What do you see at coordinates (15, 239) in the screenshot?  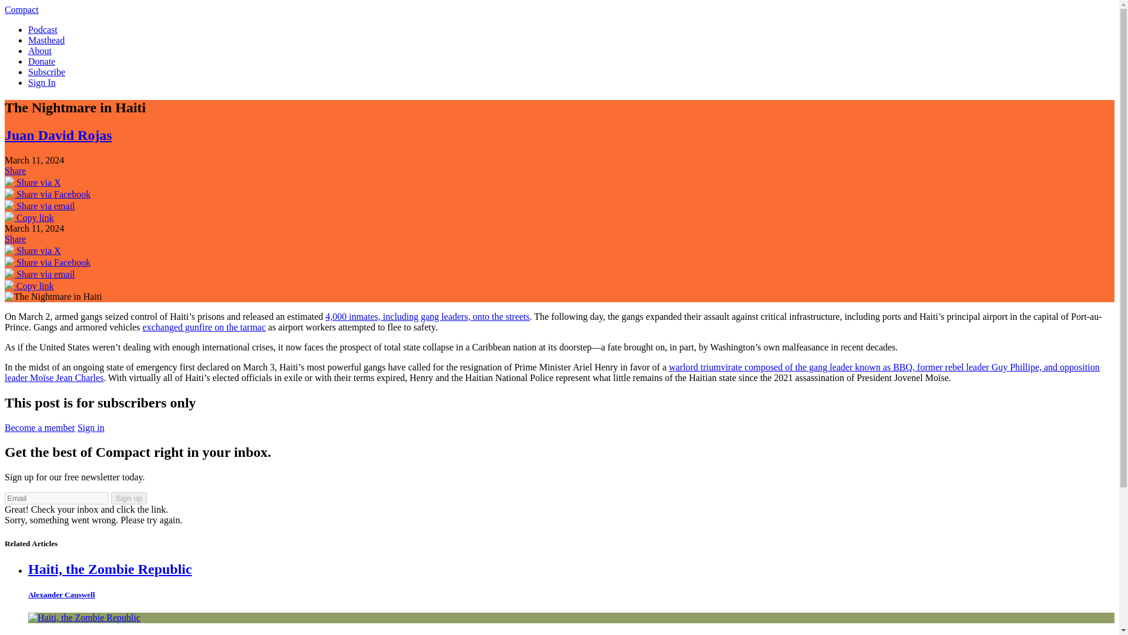 I see `Share` at bounding box center [15, 239].